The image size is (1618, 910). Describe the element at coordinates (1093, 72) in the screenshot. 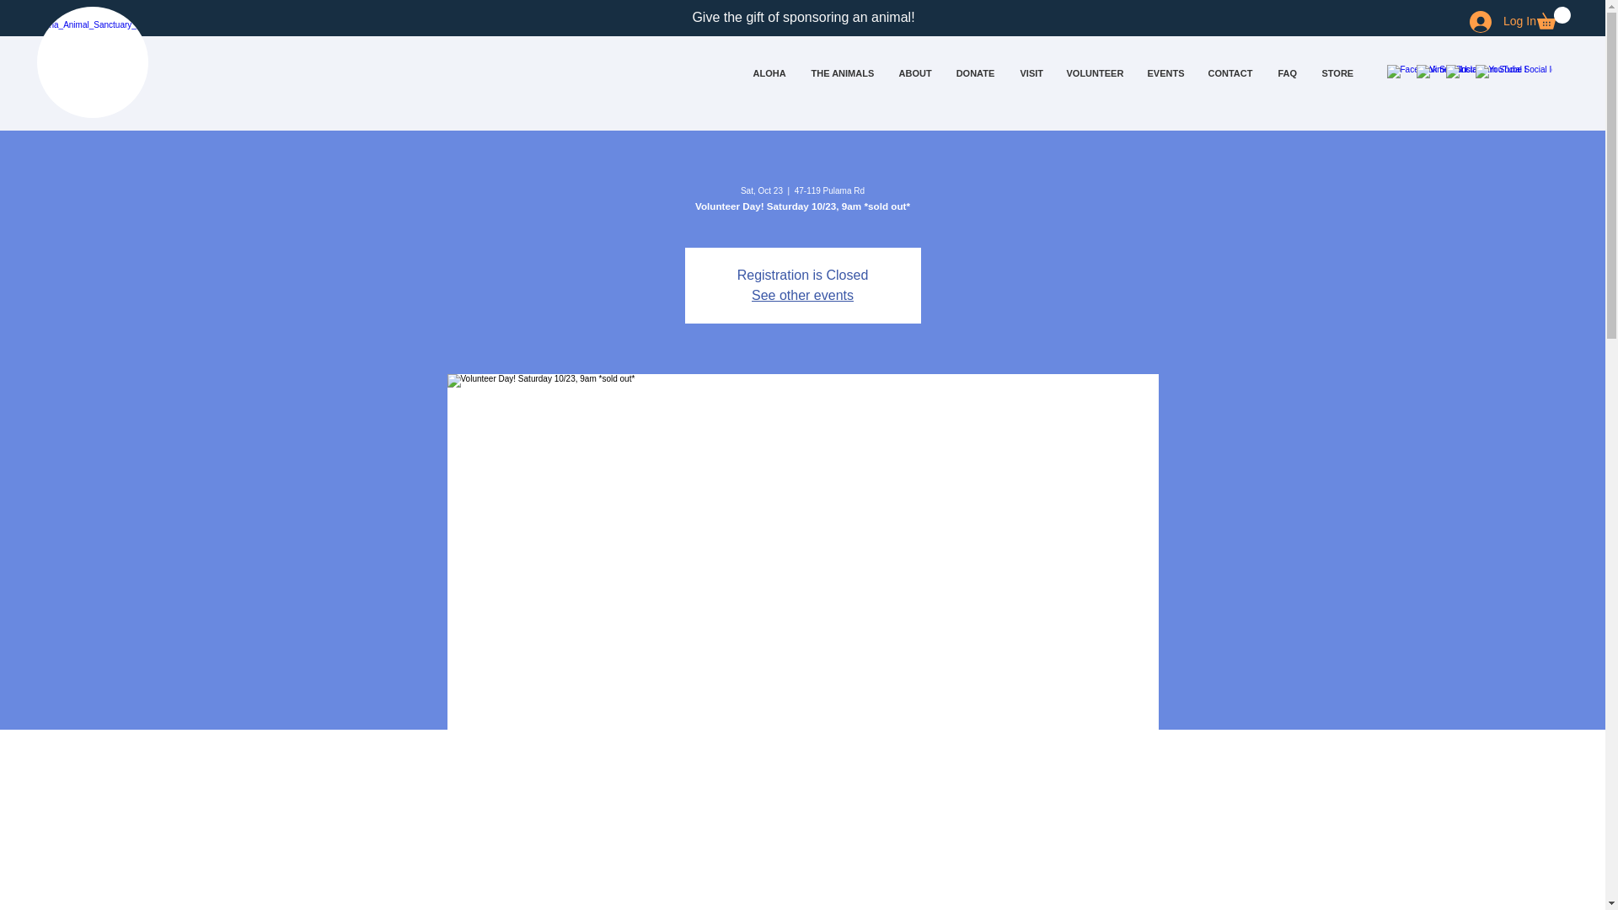

I see `VOLUNTEER` at that location.